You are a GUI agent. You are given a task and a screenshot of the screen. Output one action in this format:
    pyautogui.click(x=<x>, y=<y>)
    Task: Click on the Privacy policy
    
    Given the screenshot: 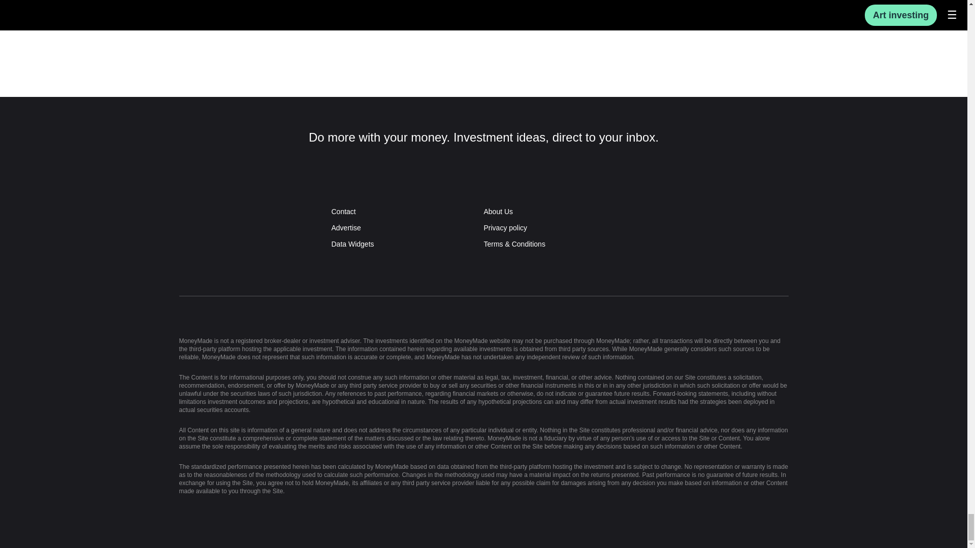 What is the action you would take?
    pyautogui.click(x=560, y=227)
    